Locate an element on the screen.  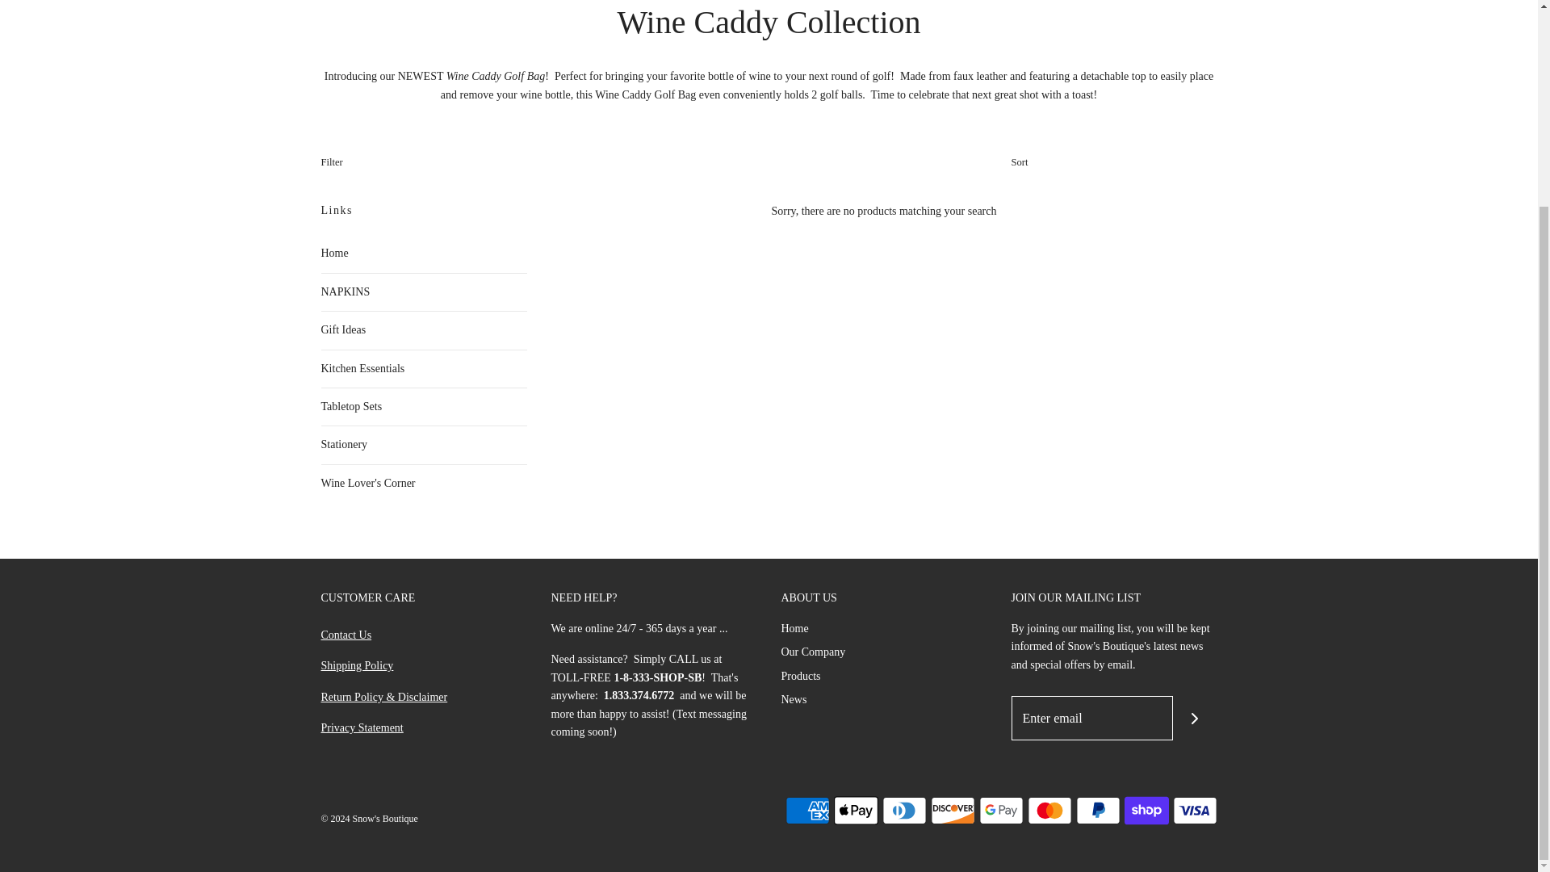
Free Shipping Policy is located at coordinates (357, 665).